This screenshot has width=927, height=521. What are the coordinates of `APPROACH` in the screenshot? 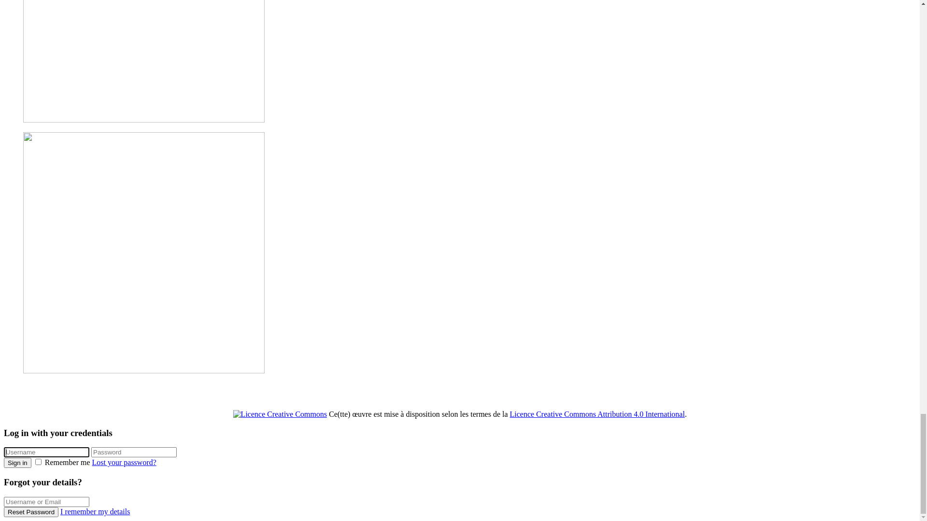 It's located at (63, 88).